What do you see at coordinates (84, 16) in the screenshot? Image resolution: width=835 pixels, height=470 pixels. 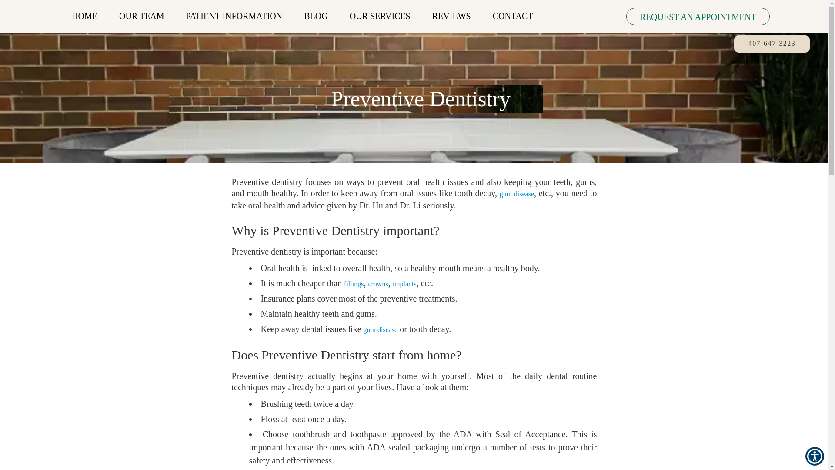 I see `HOME` at bounding box center [84, 16].